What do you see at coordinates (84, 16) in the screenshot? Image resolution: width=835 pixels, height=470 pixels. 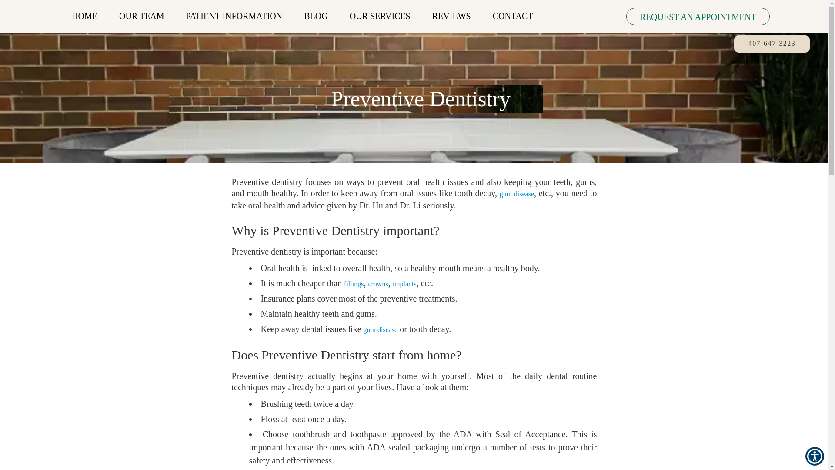 I see `HOME` at bounding box center [84, 16].